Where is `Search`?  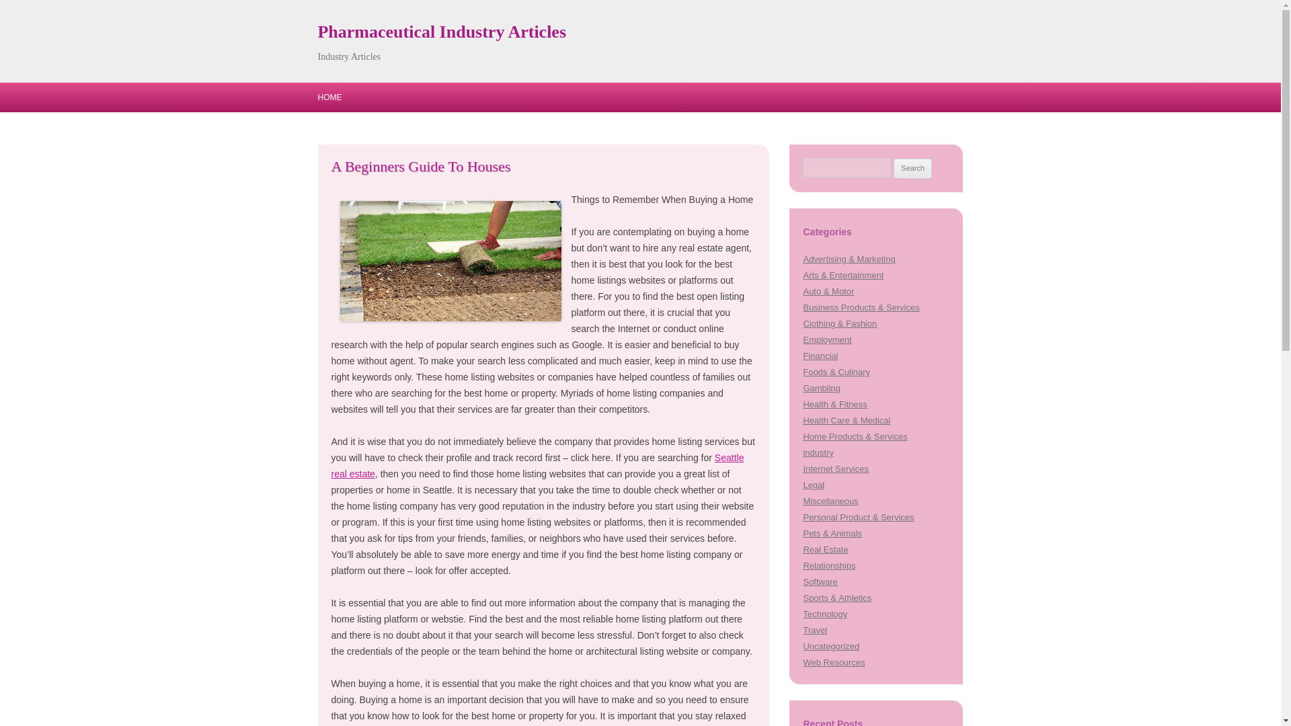 Search is located at coordinates (912, 168).